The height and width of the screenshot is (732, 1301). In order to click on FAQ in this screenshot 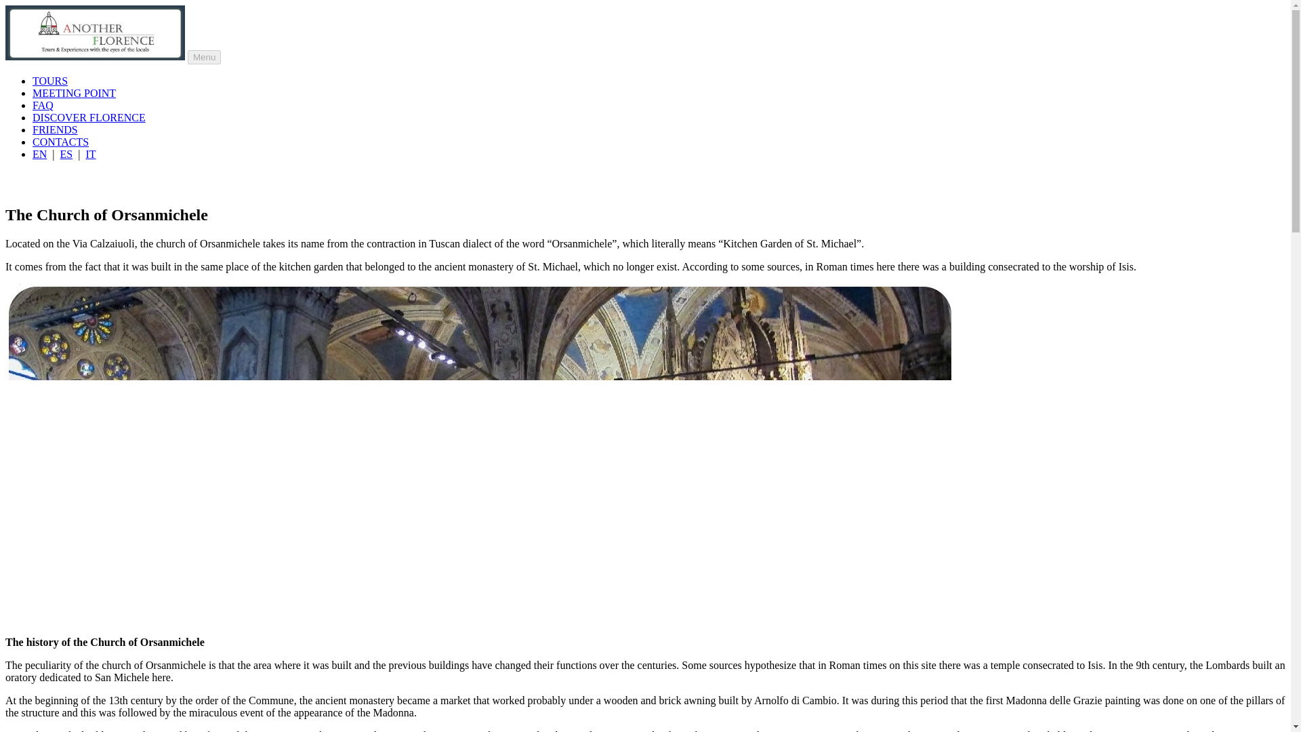, I will do `click(43, 105)`.